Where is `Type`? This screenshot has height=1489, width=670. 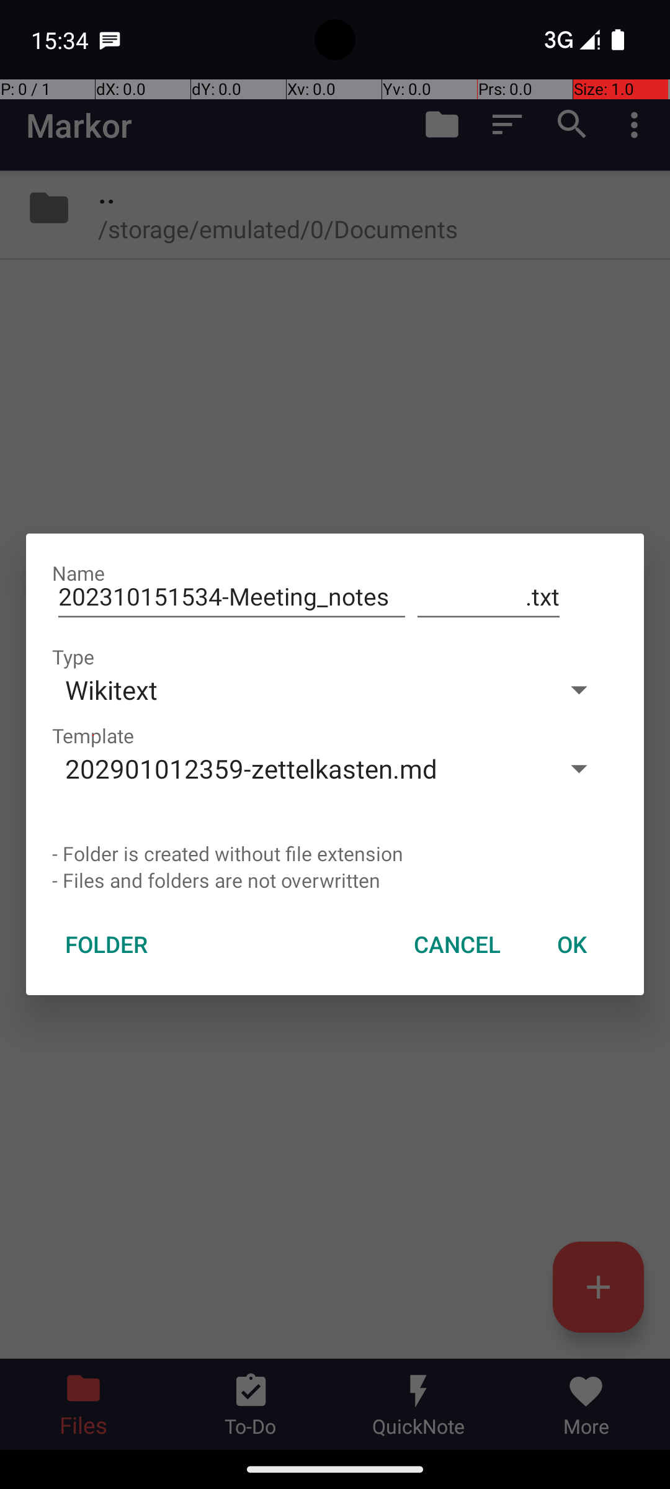
Type is located at coordinates (73, 656).